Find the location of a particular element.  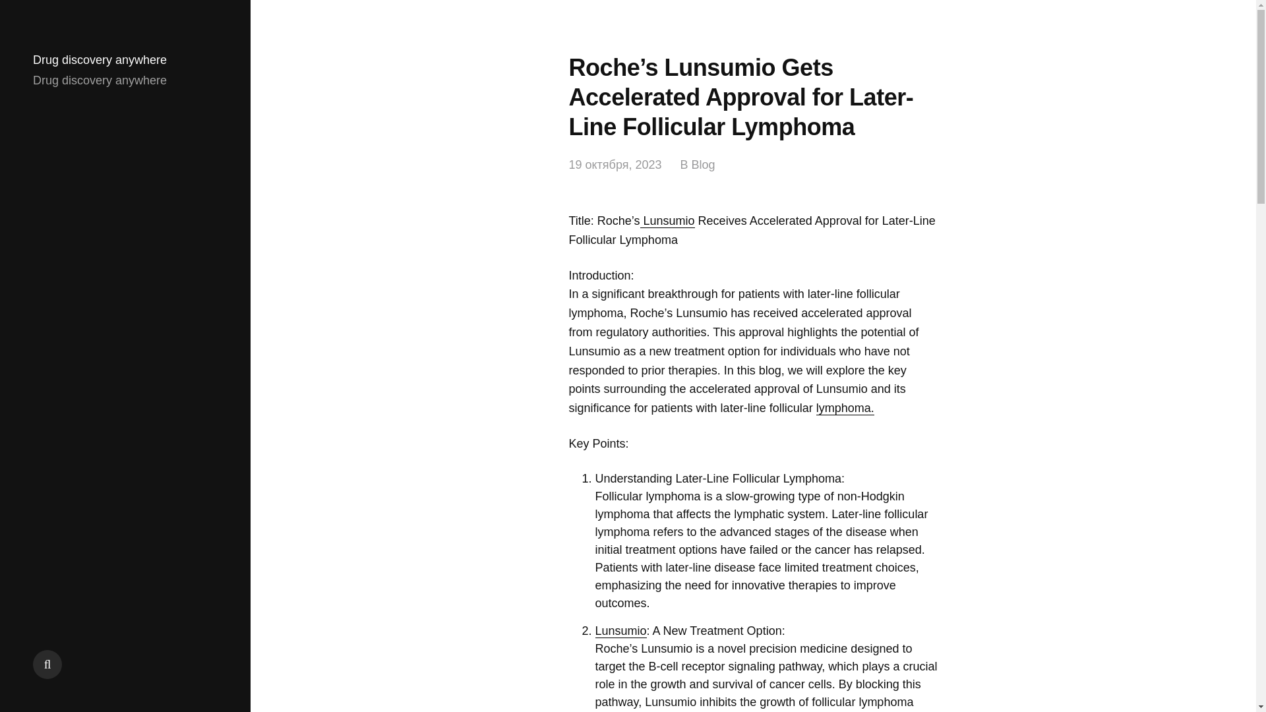

Lunsumio is located at coordinates (667, 221).